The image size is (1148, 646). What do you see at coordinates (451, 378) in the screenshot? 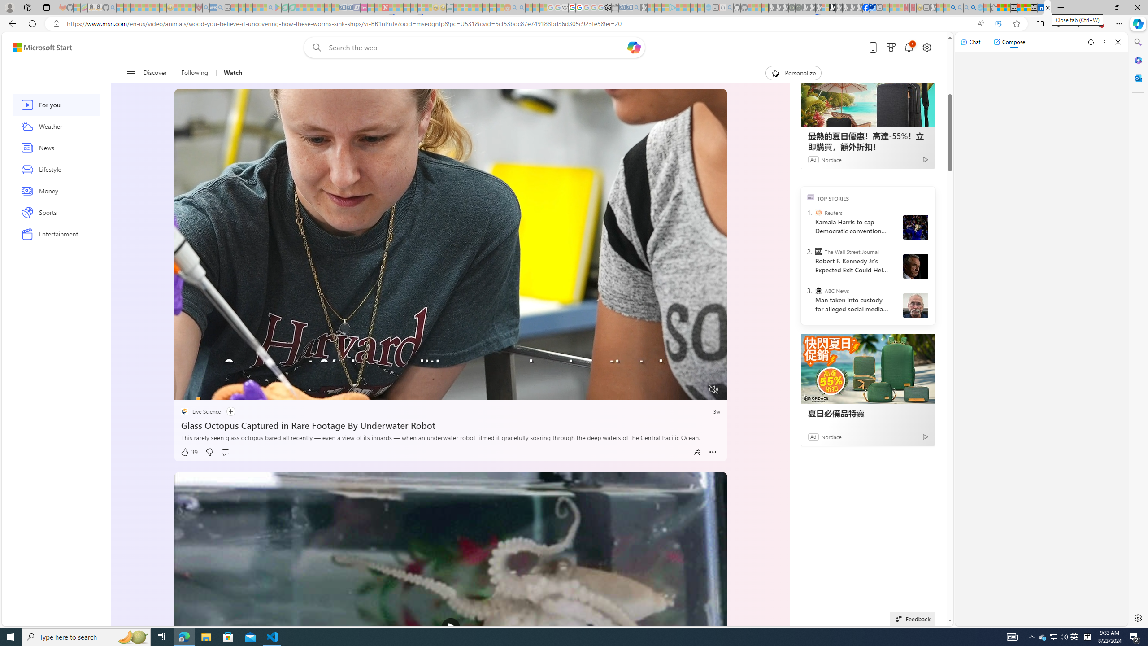
I see `Progress Bar` at bounding box center [451, 378].